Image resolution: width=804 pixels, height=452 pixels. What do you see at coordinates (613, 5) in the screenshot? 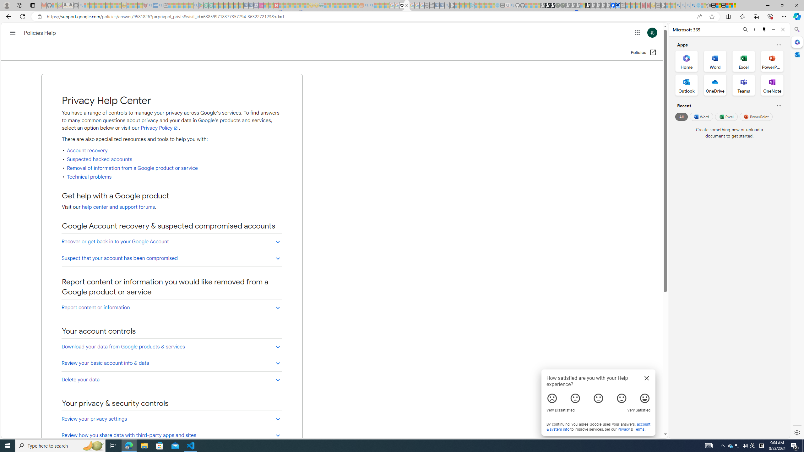
I see `Nordace | Facebook` at bounding box center [613, 5].